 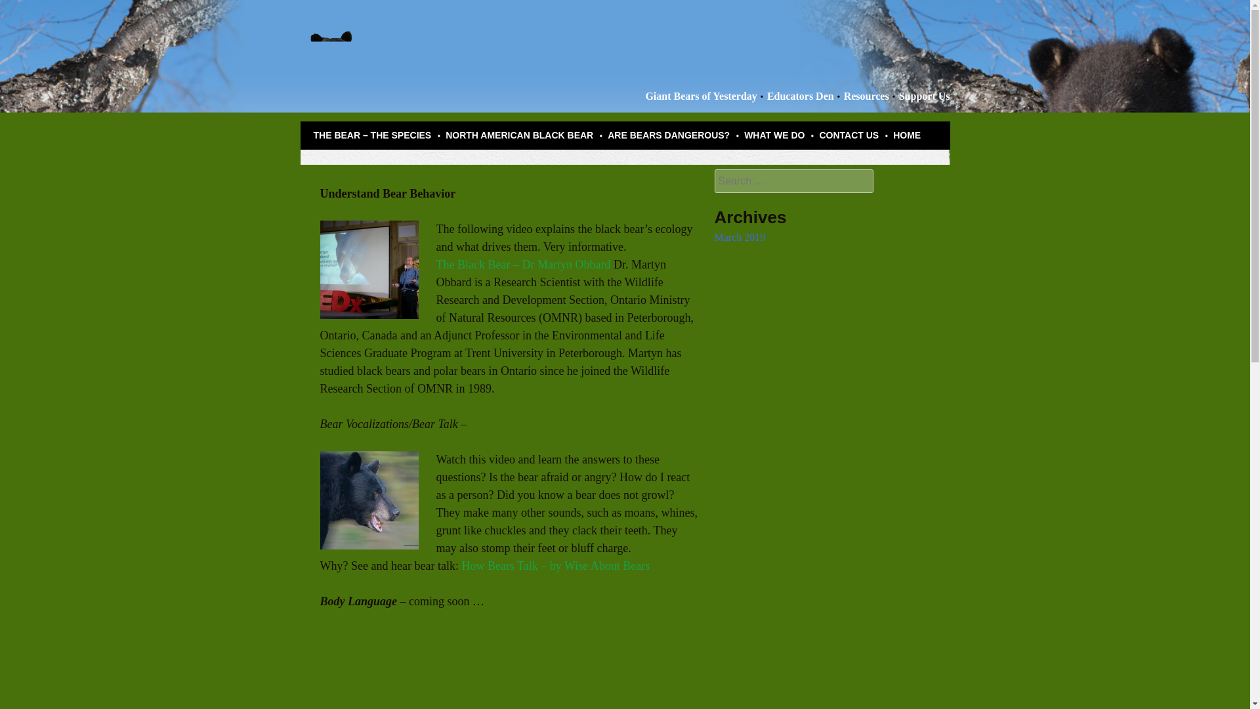 I want to click on Support Us, so click(x=924, y=96).